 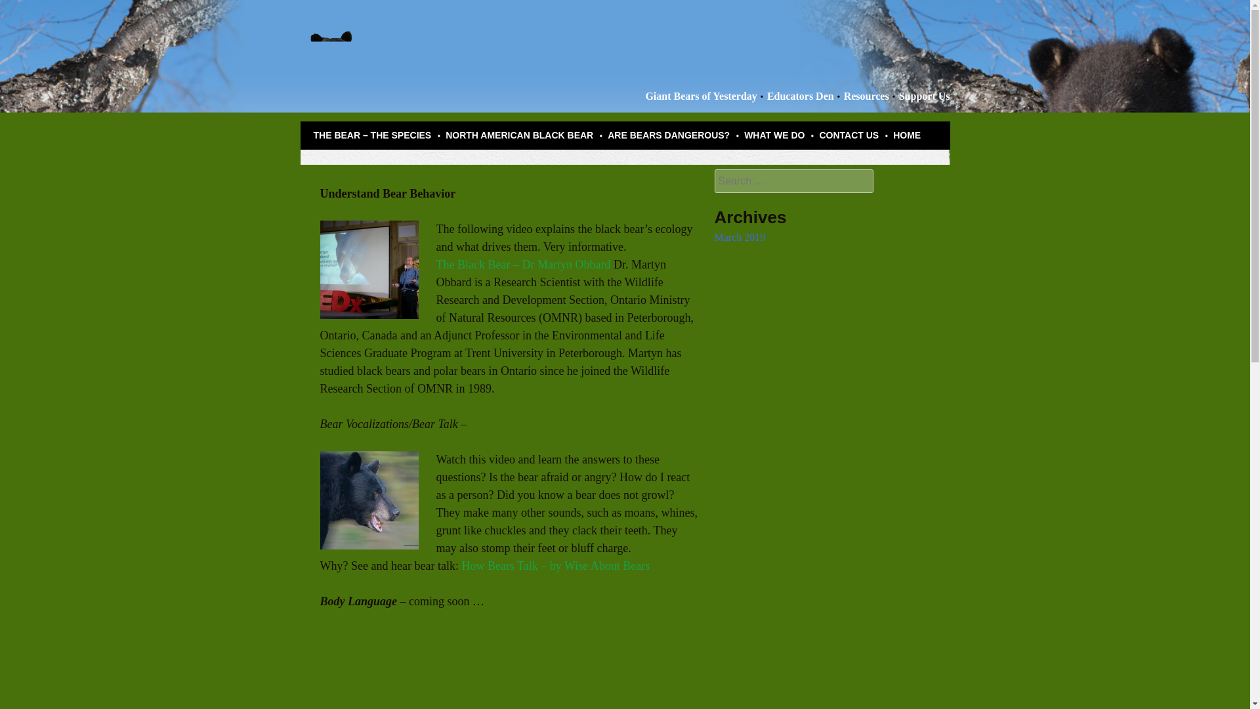 I want to click on Support Us, so click(x=924, y=96).